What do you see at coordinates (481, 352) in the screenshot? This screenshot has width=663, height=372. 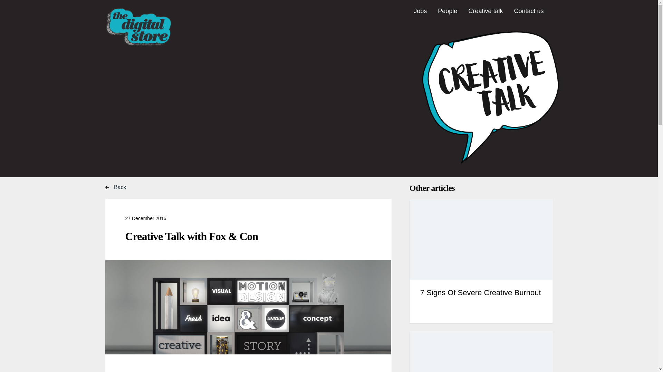 I see `The Digital Store New Zealand Salary Survey 2024` at bounding box center [481, 352].